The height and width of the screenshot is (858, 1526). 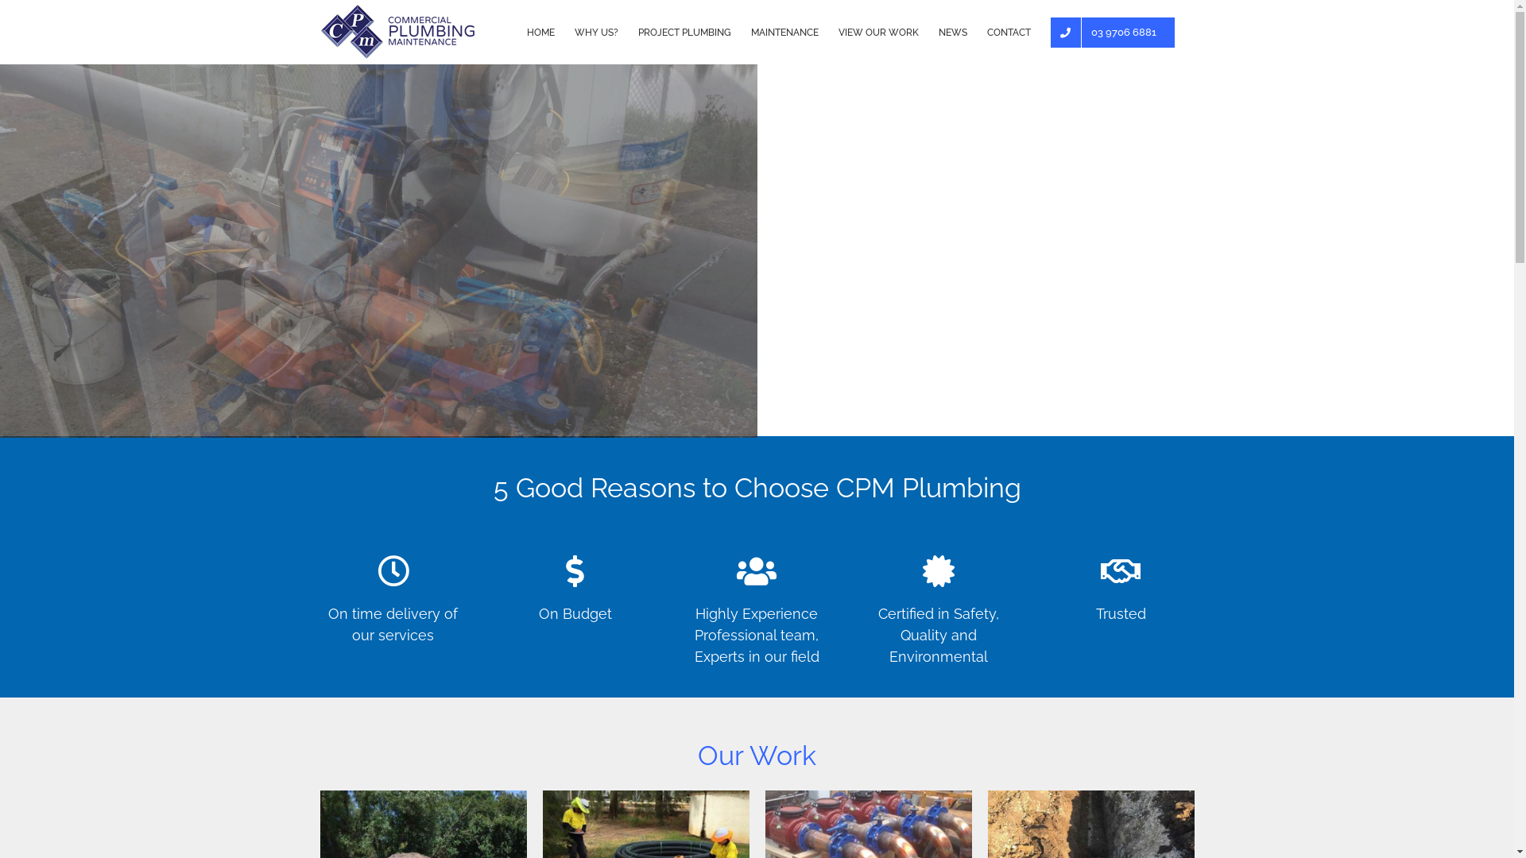 I want to click on PROJECT PLUMBING, so click(x=684, y=32).